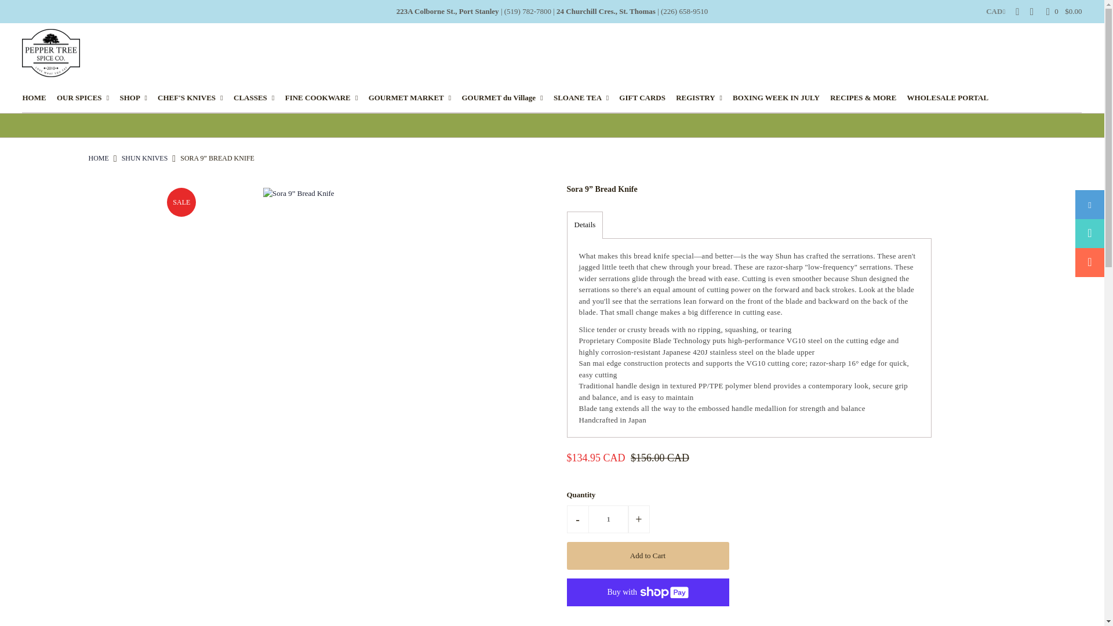 The image size is (1113, 626). I want to click on Add to Cart, so click(648, 555).